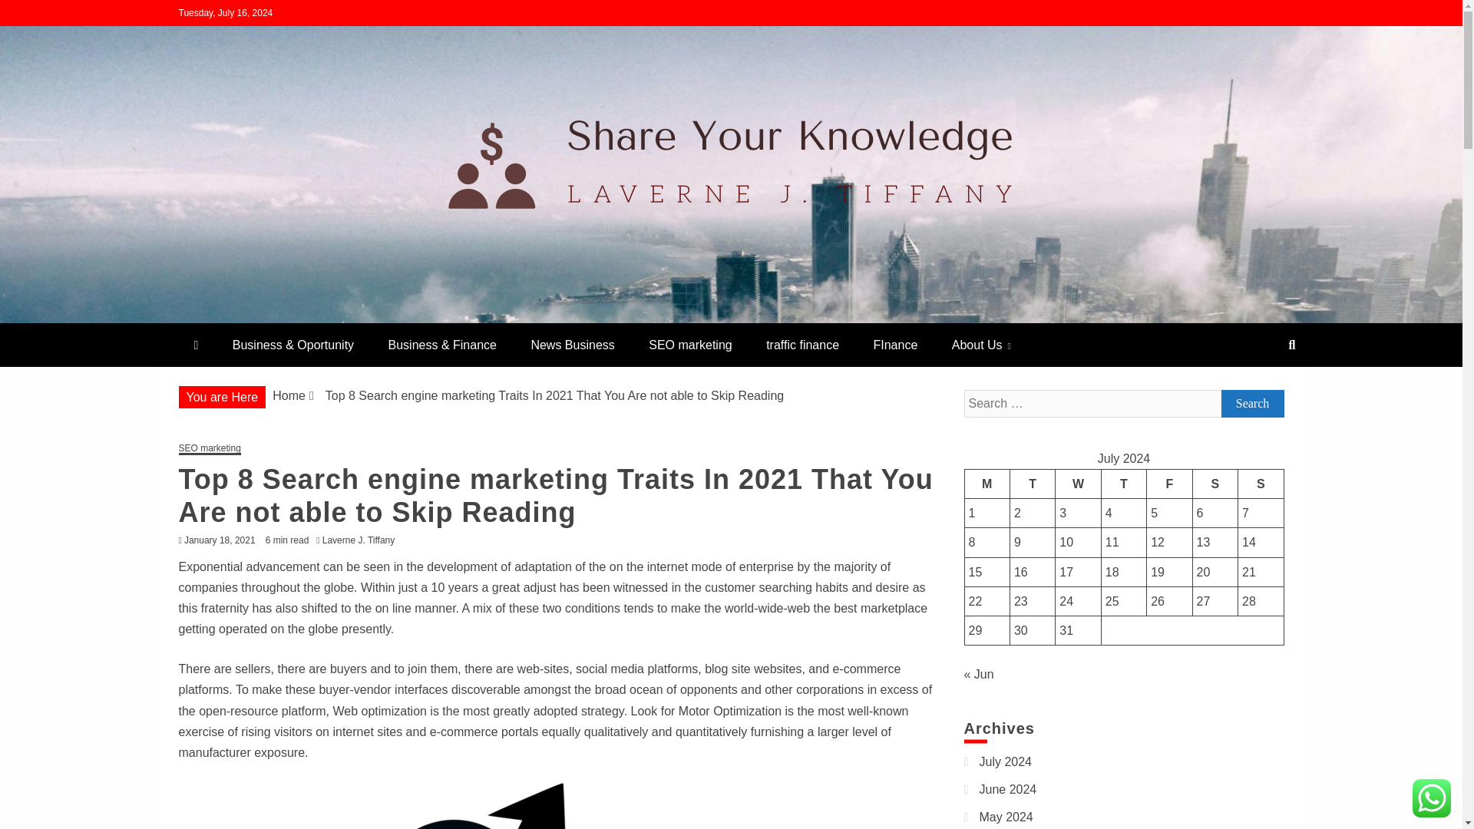  Describe the element at coordinates (1251, 404) in the screenshot. I see `Search` at that location.